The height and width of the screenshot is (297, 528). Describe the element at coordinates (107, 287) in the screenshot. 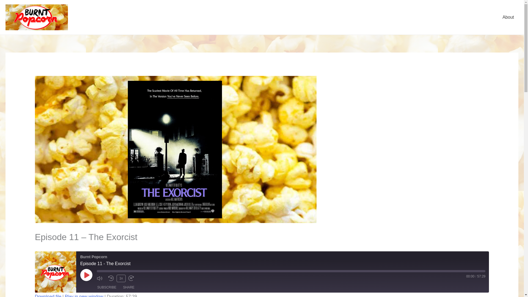

I see `SUBSCRIBE` at that location.